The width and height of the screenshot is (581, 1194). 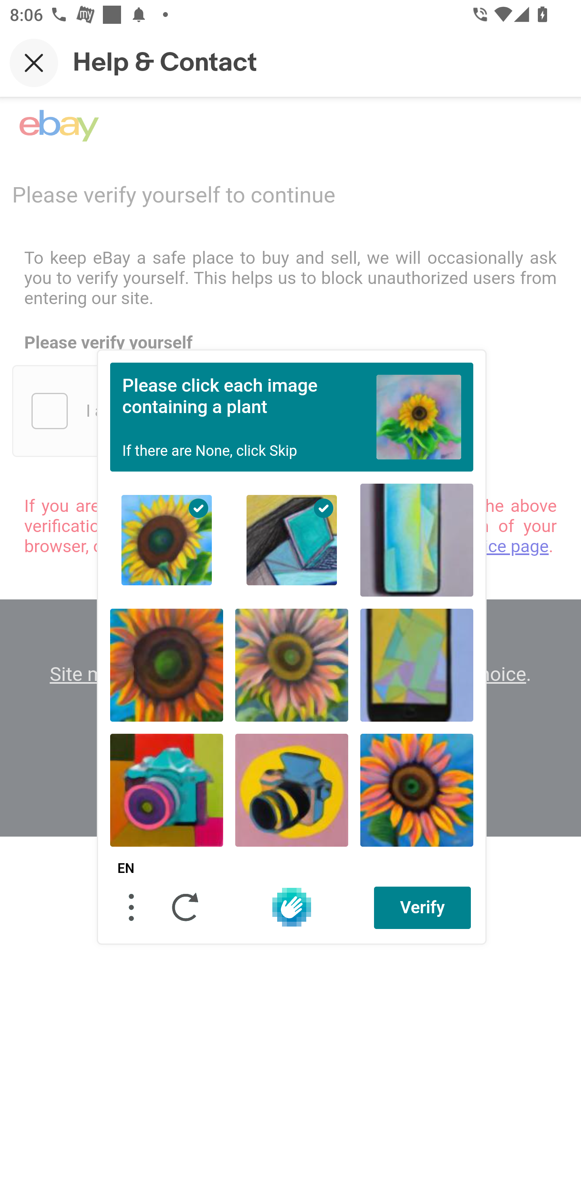 I want to click on Challenge Image 7, so click(x=167, y=790).